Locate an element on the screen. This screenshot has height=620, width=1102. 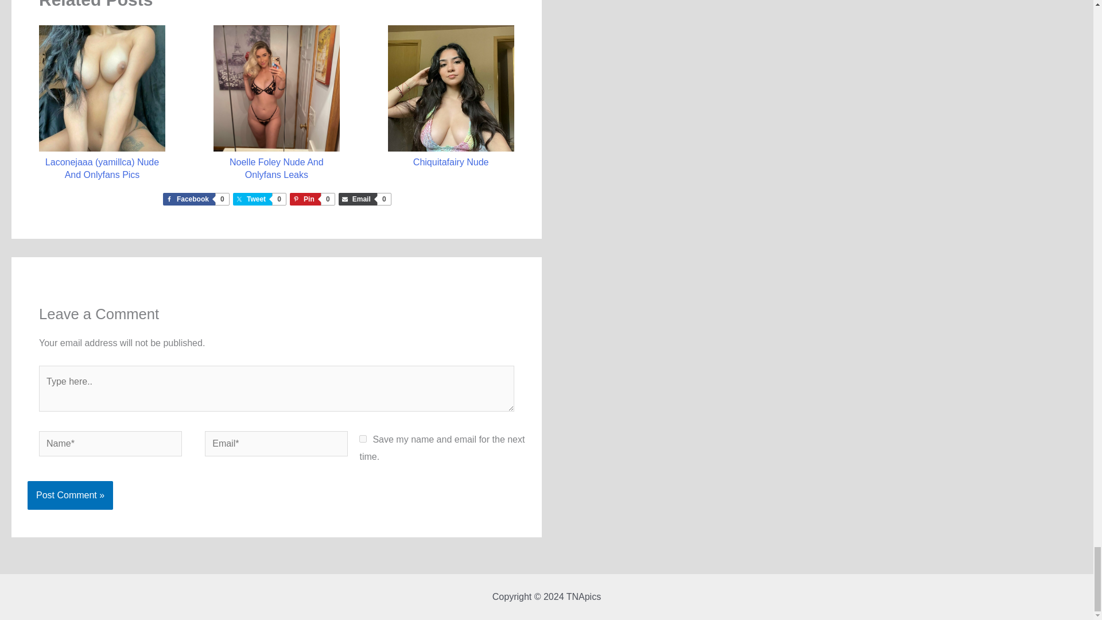
Share on Twitter is located at coordinates (364, 199).